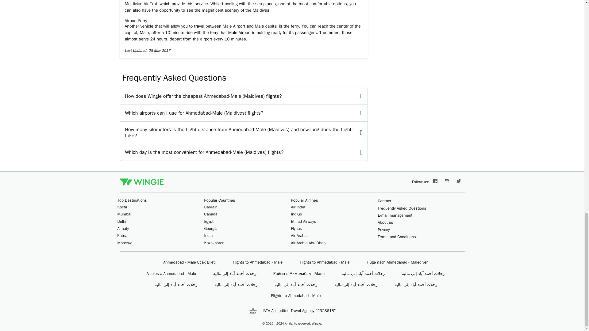 The height and width of the screenshot is (331, 589). Describe the element at coordinates (209, 221) in the screenshot. I see `Egypt` at that location.